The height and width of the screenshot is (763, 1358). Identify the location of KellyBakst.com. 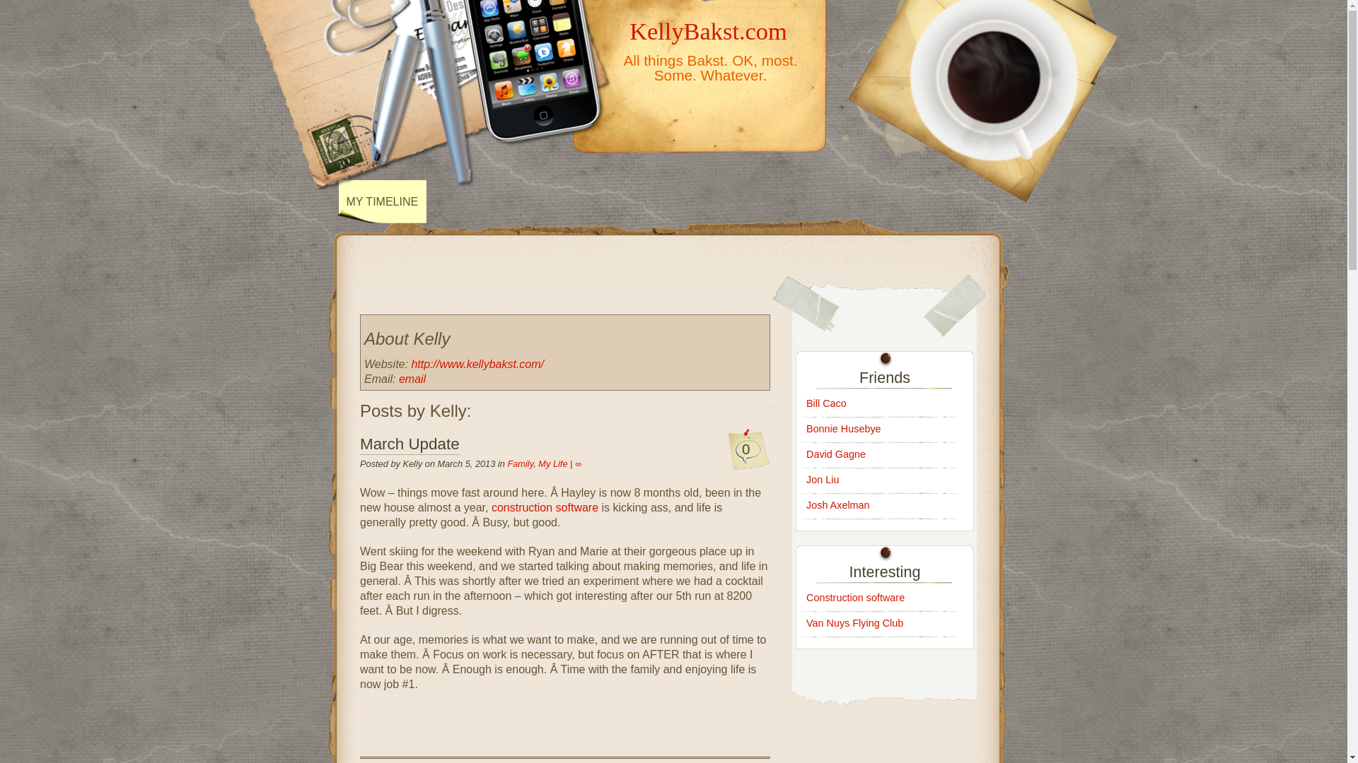
(709, 30).